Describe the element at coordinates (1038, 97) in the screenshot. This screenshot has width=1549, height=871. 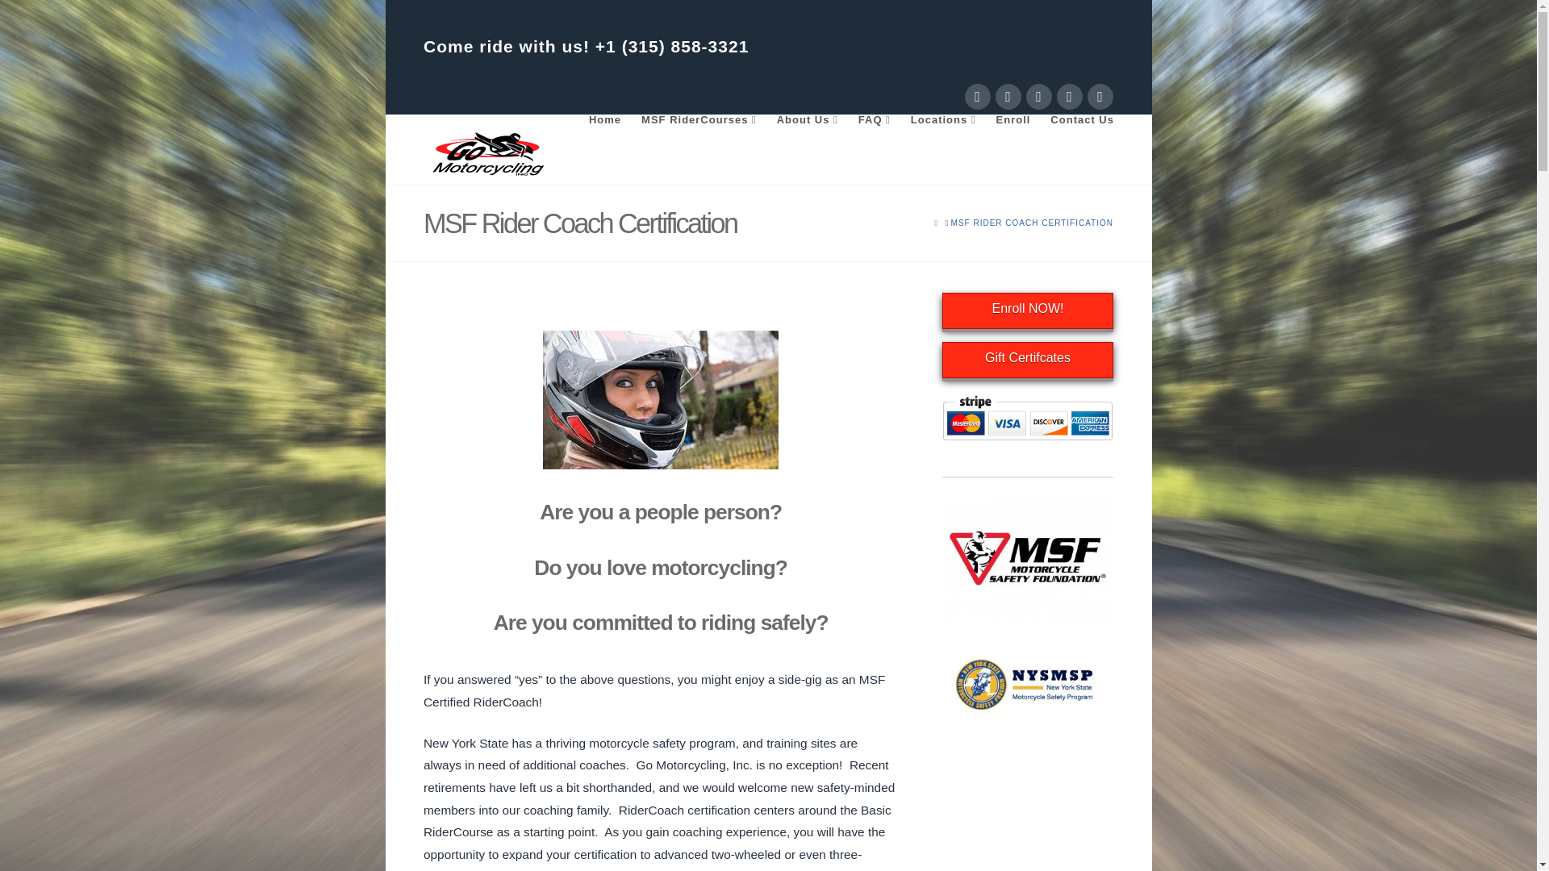
I see `LinkedIn` at that location.